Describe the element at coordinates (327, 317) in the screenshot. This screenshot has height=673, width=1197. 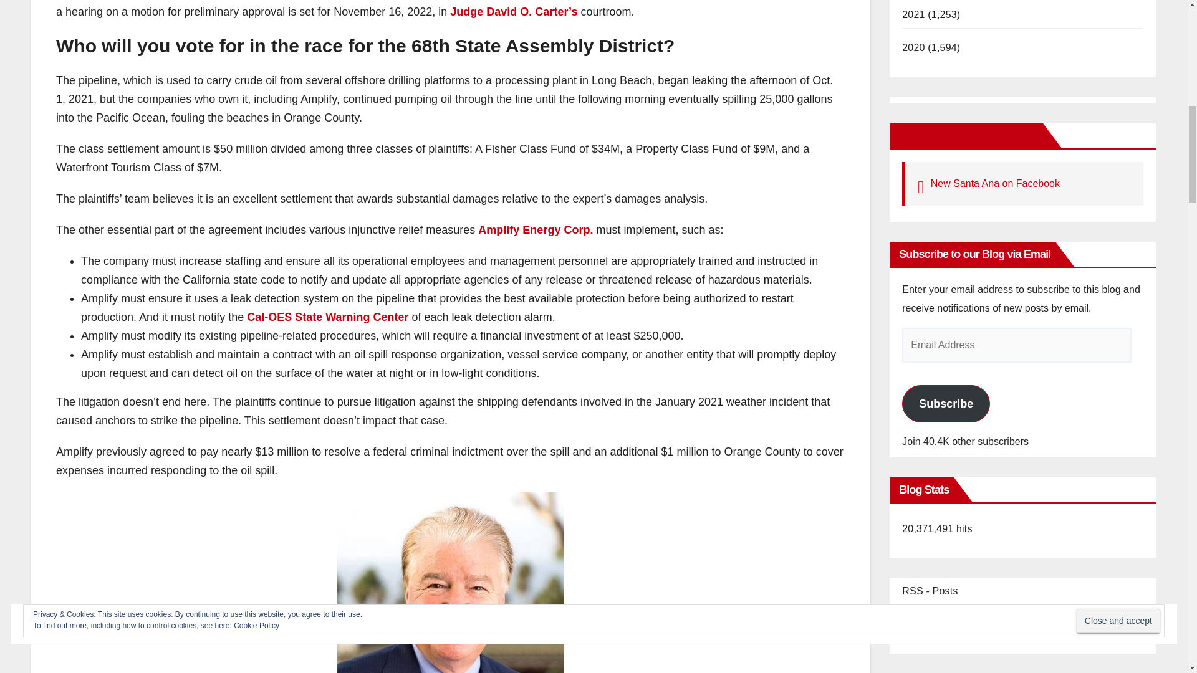
I see `Cal-OES State Warning Center` at that location.